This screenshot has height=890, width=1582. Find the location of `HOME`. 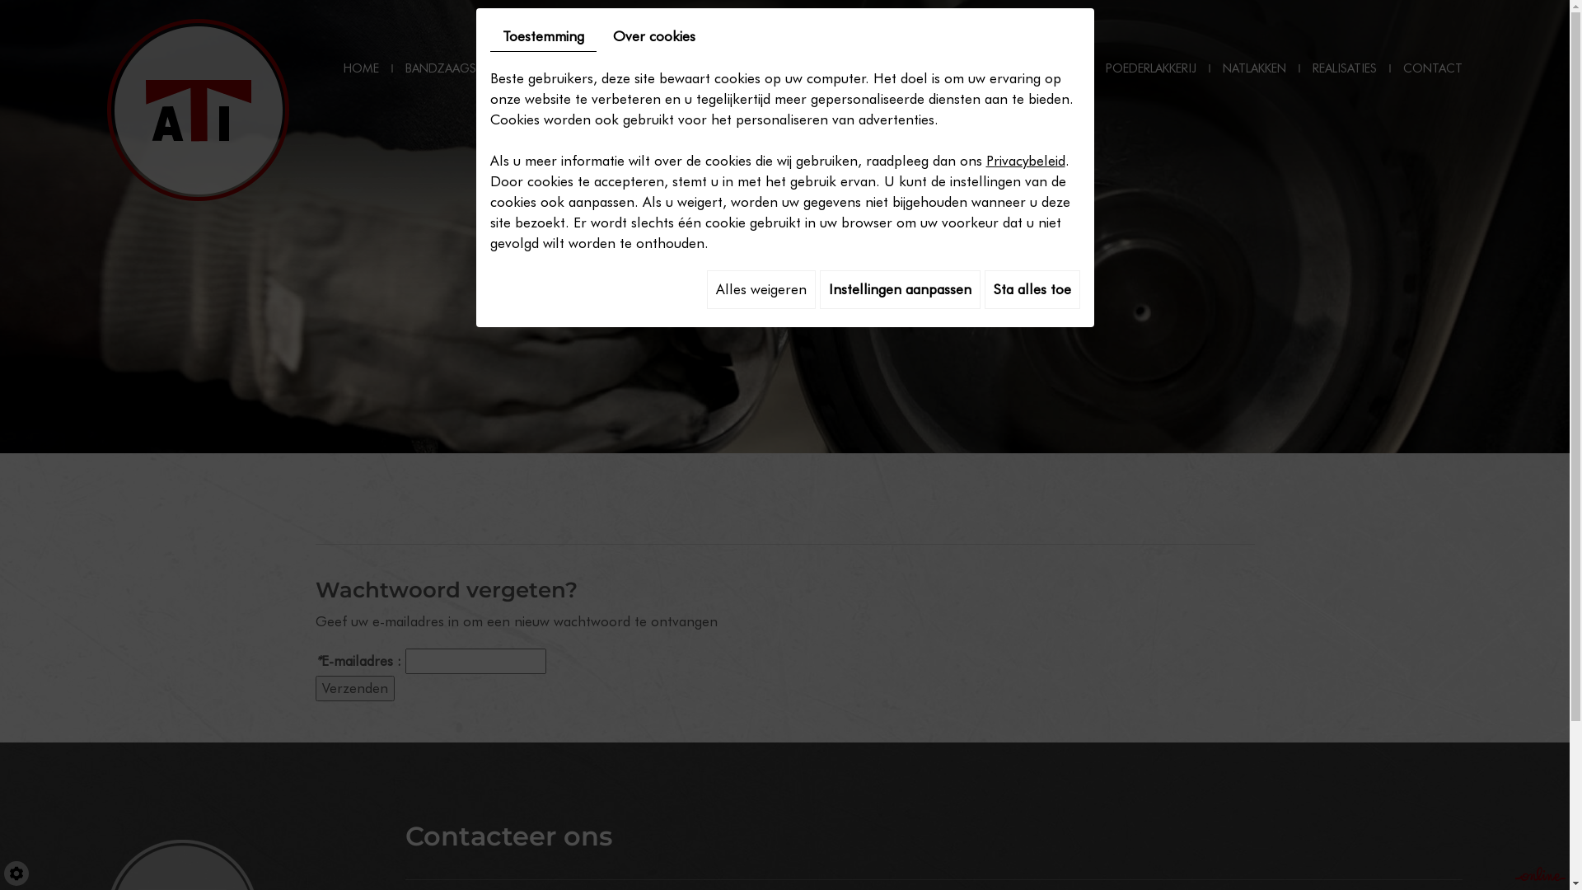

HOME is located at coordinates (361, 69).